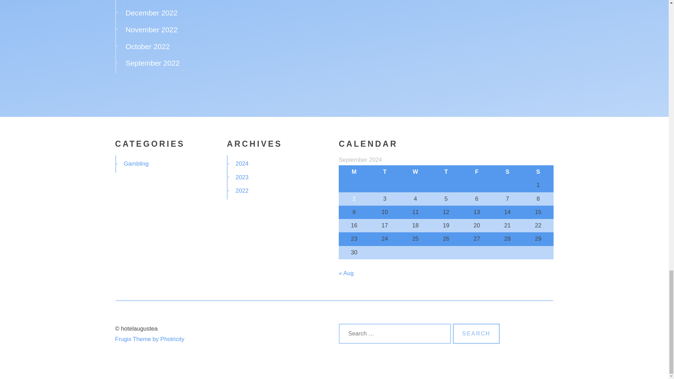 The image size is (674, 379). I want to click on Gambling, so click(136, 164).